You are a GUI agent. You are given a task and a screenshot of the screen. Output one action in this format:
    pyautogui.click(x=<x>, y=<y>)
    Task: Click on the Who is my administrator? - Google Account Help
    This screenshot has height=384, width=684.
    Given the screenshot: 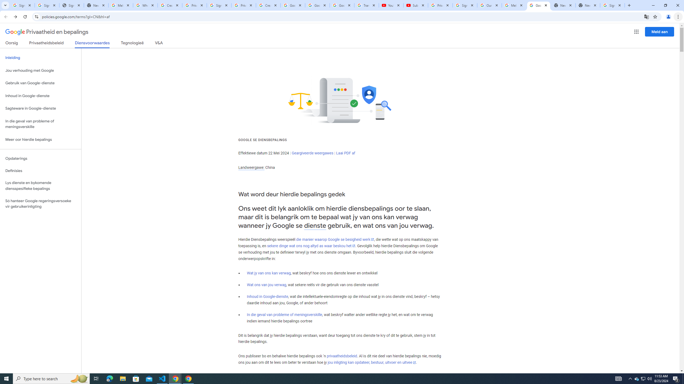 What is the action you would take?
    pyautogui.click(x=145, y=5)
    